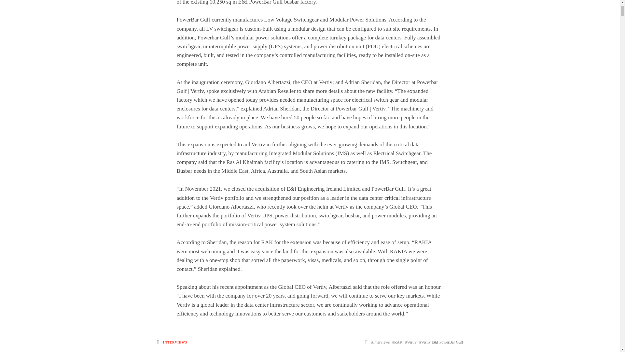  What do you see at coordinates (380, 342) in the screenshot?
I see `Interviews` at bounding box center [380, 342].